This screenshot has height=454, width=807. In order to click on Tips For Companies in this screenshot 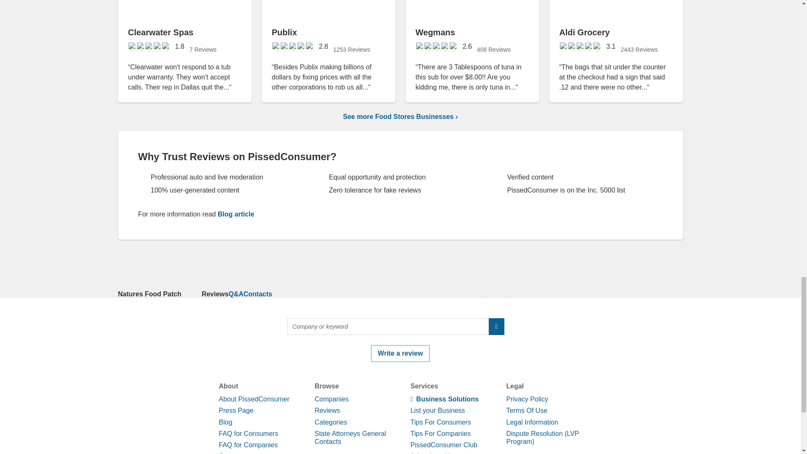, I will do `click(440, 433)`.